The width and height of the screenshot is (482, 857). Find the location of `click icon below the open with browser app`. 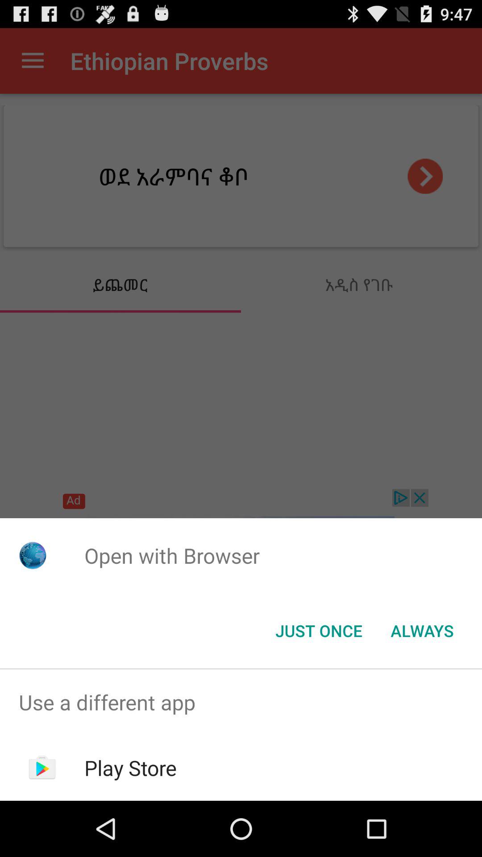

click icon below the open with browser app is located at coordinates (319, 631).